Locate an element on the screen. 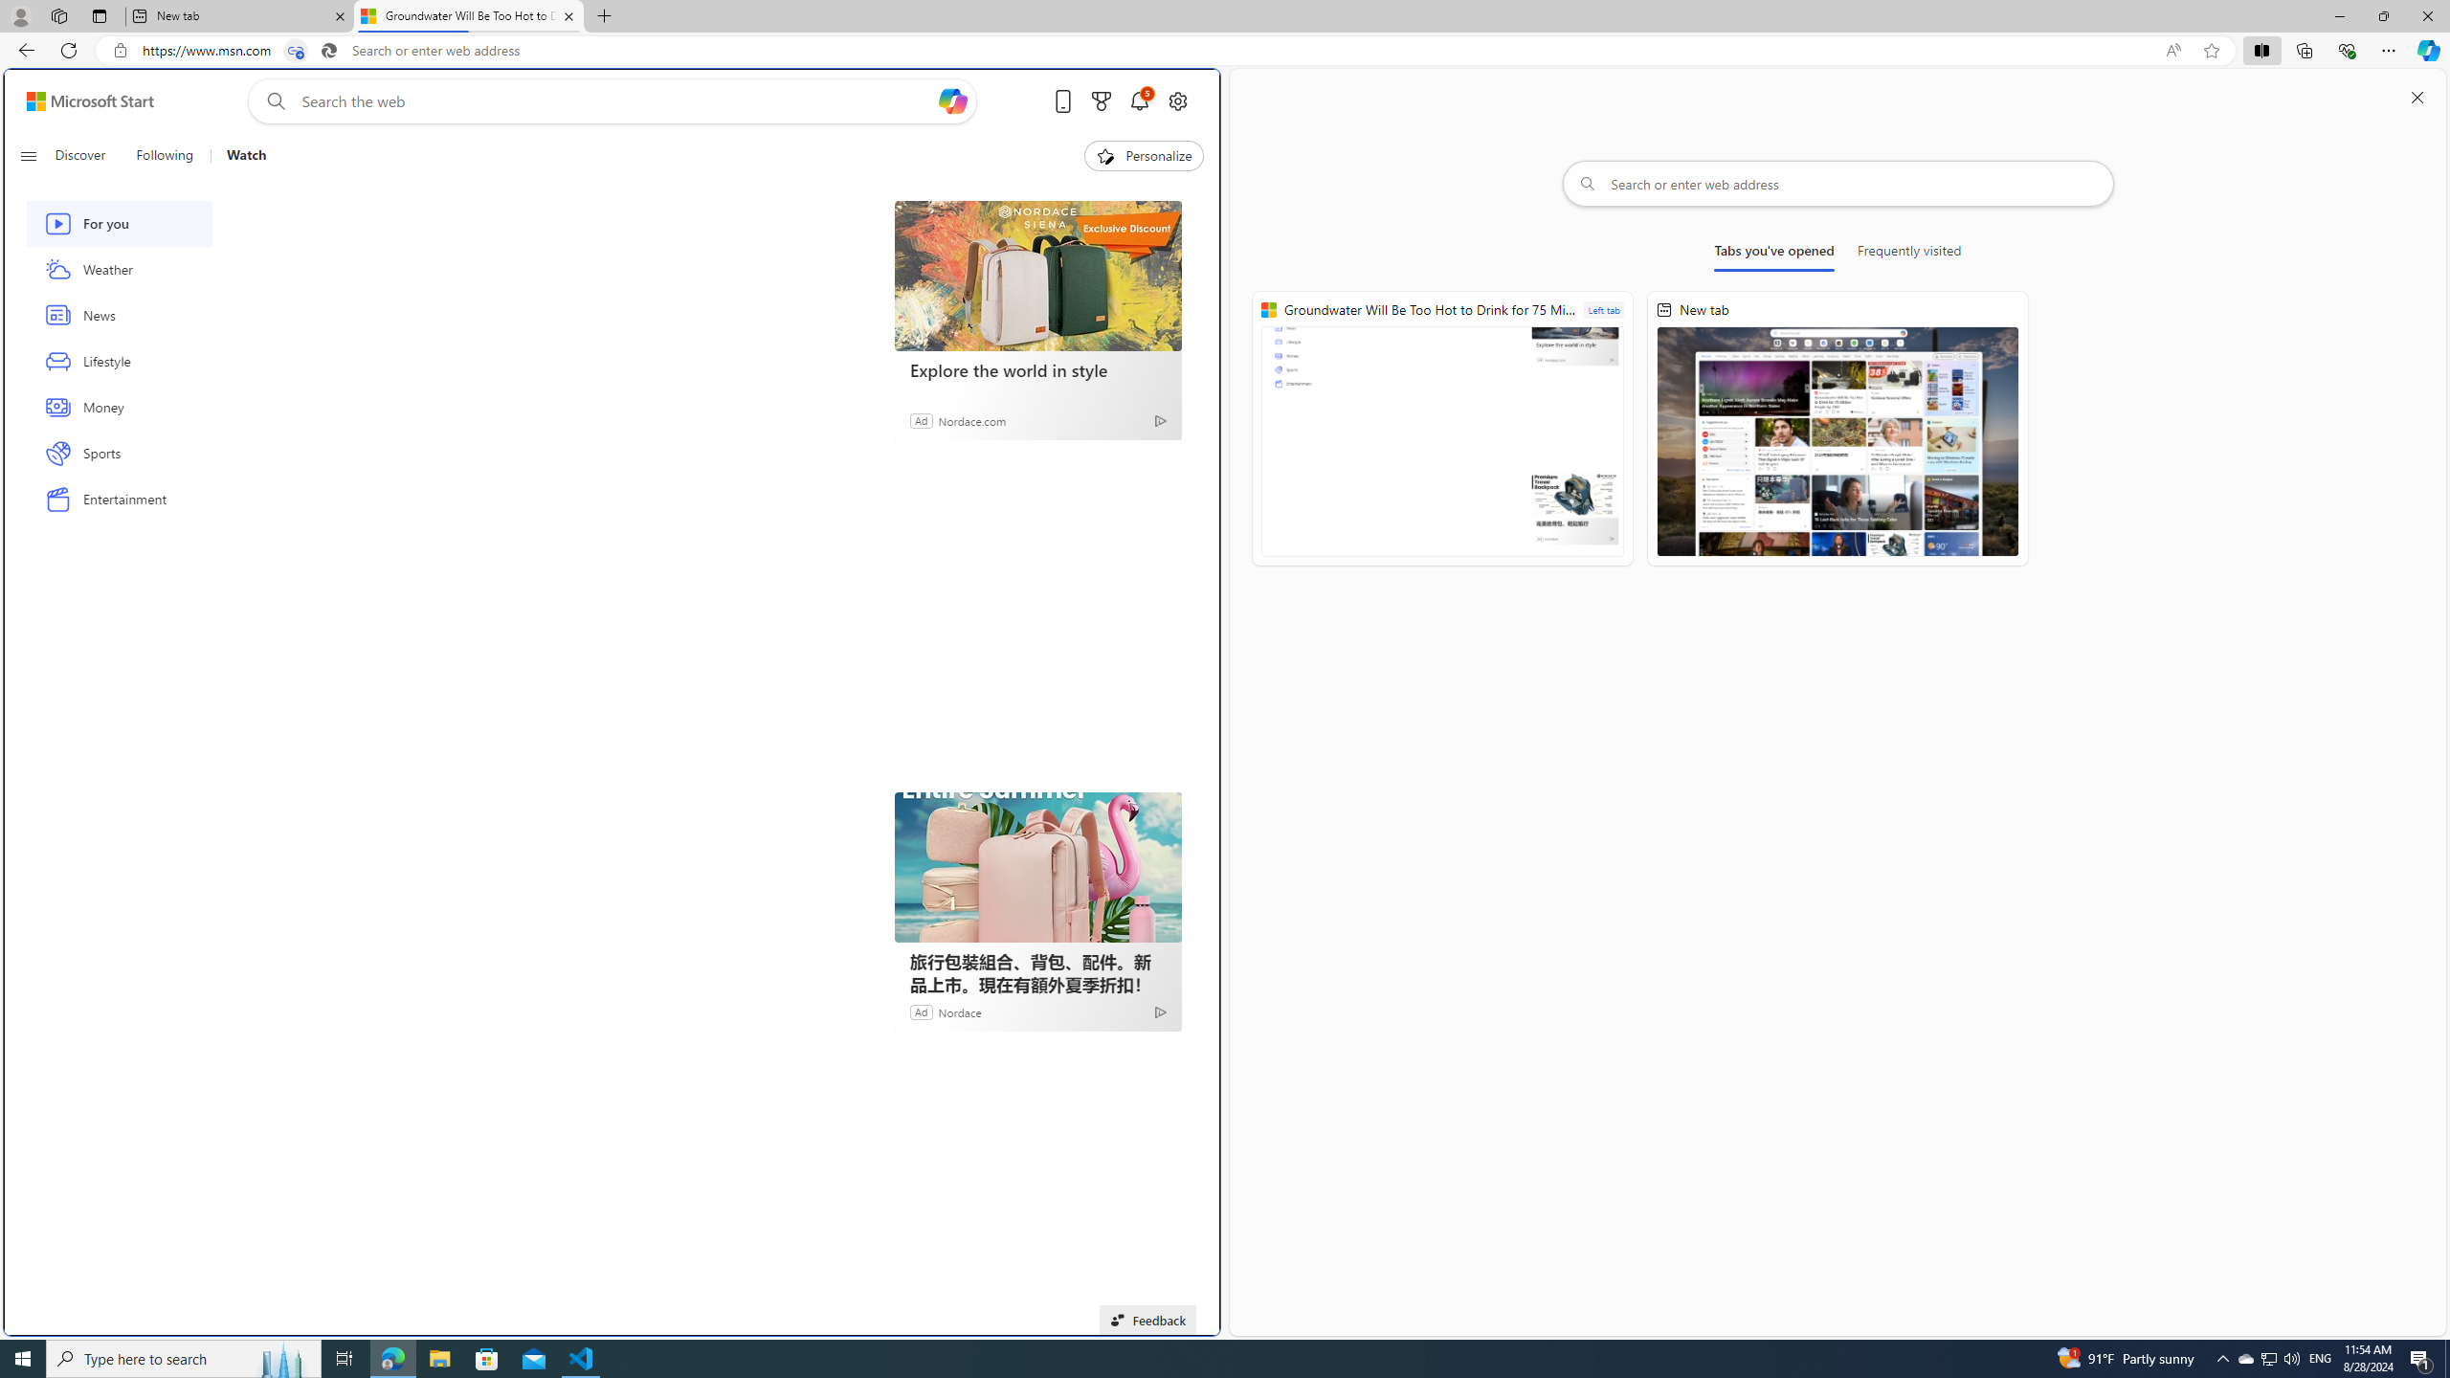 This screenshot has width=2450, height=1378. Close tab is located at coordinates (569, 15).